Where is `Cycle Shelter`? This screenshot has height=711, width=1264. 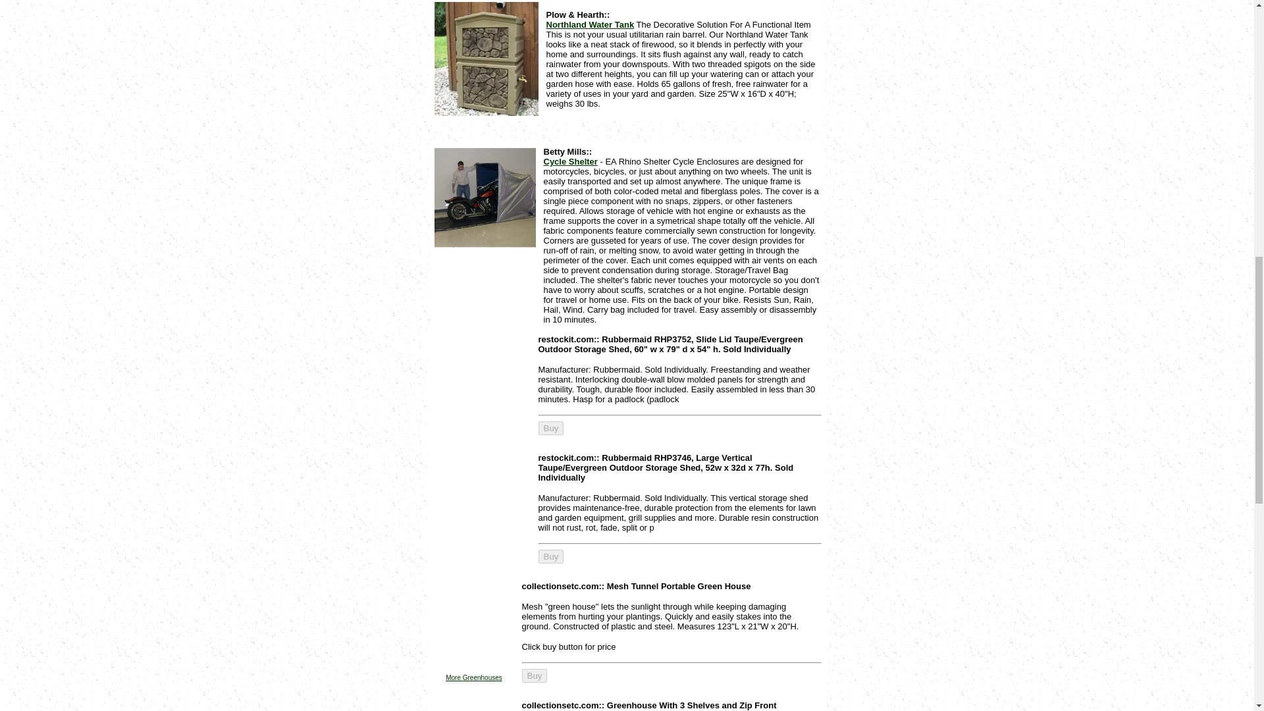
Cycle Shelter is located at coordinates (570, 161).